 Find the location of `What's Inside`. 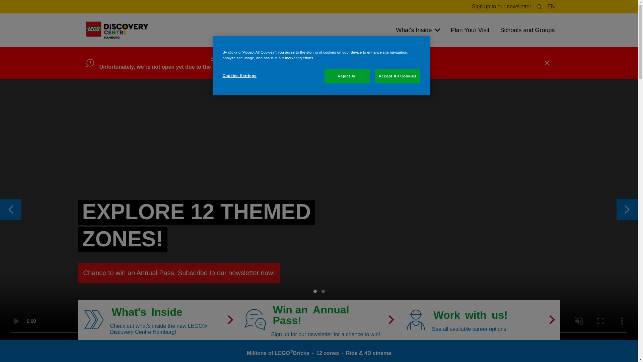

What's Inside is located at coordinates (158, 320).